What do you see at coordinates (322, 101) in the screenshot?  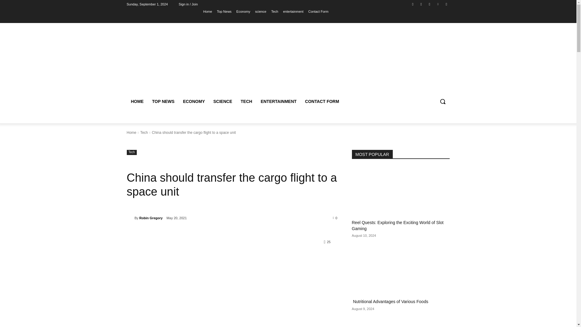 I see `CONTACT FORM` at bounding box center [322, 101].